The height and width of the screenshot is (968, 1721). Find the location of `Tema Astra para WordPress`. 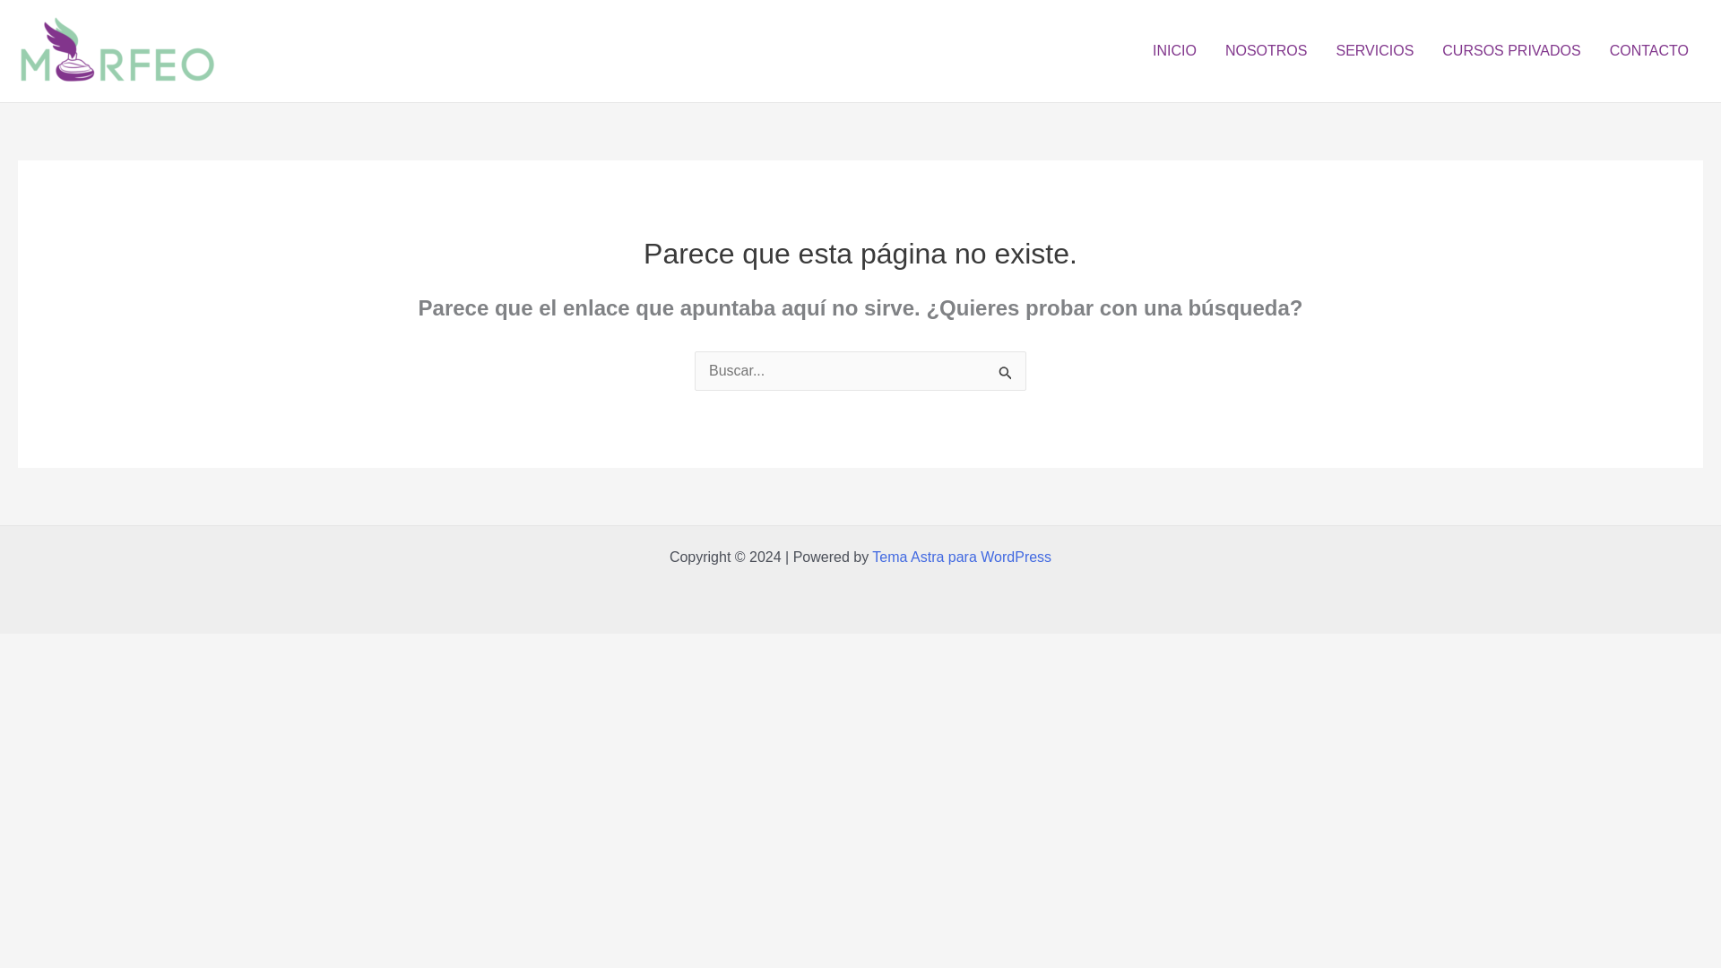

Tema Astra para WordPress is located at coordinates (962, 557).